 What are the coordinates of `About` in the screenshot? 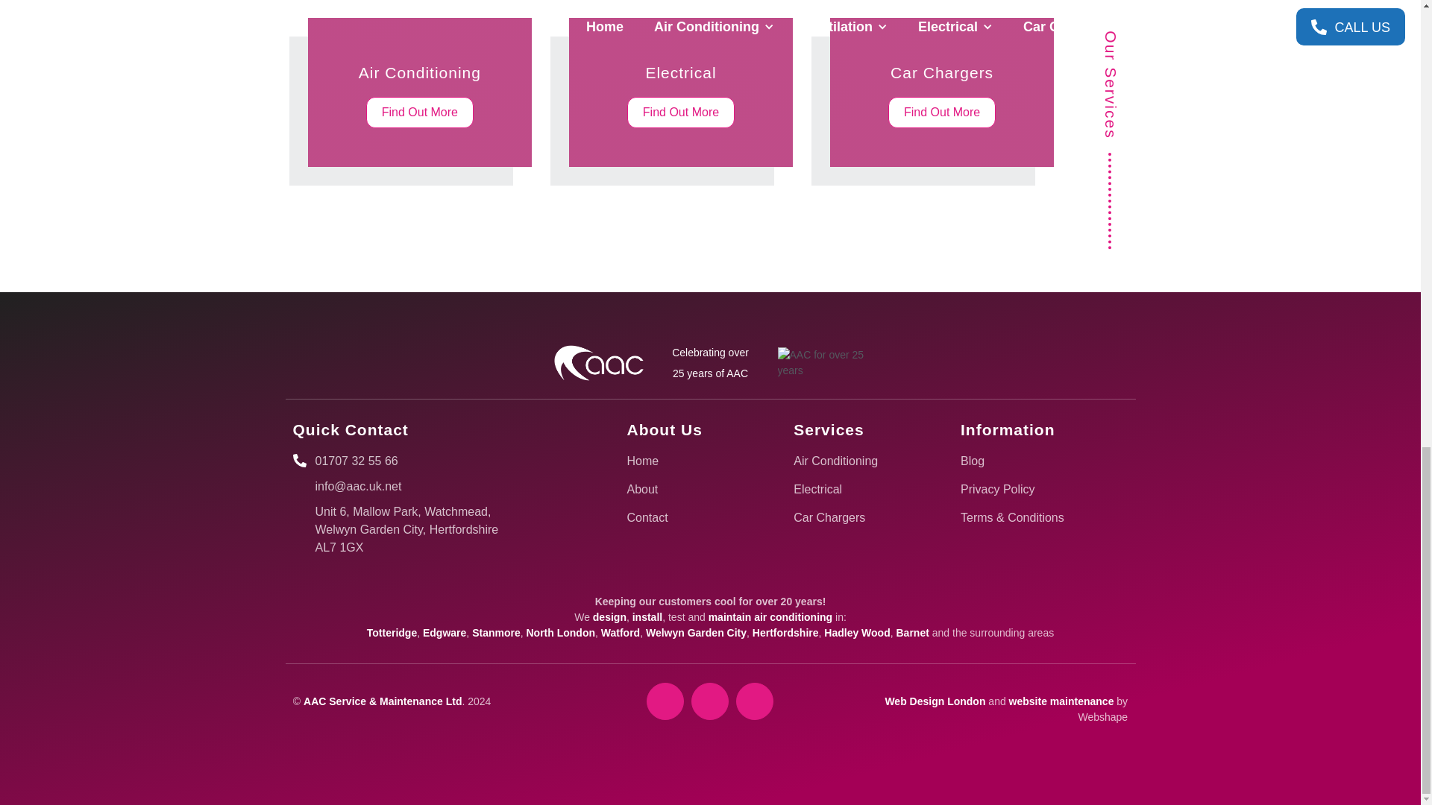 It's located at (685, 489).